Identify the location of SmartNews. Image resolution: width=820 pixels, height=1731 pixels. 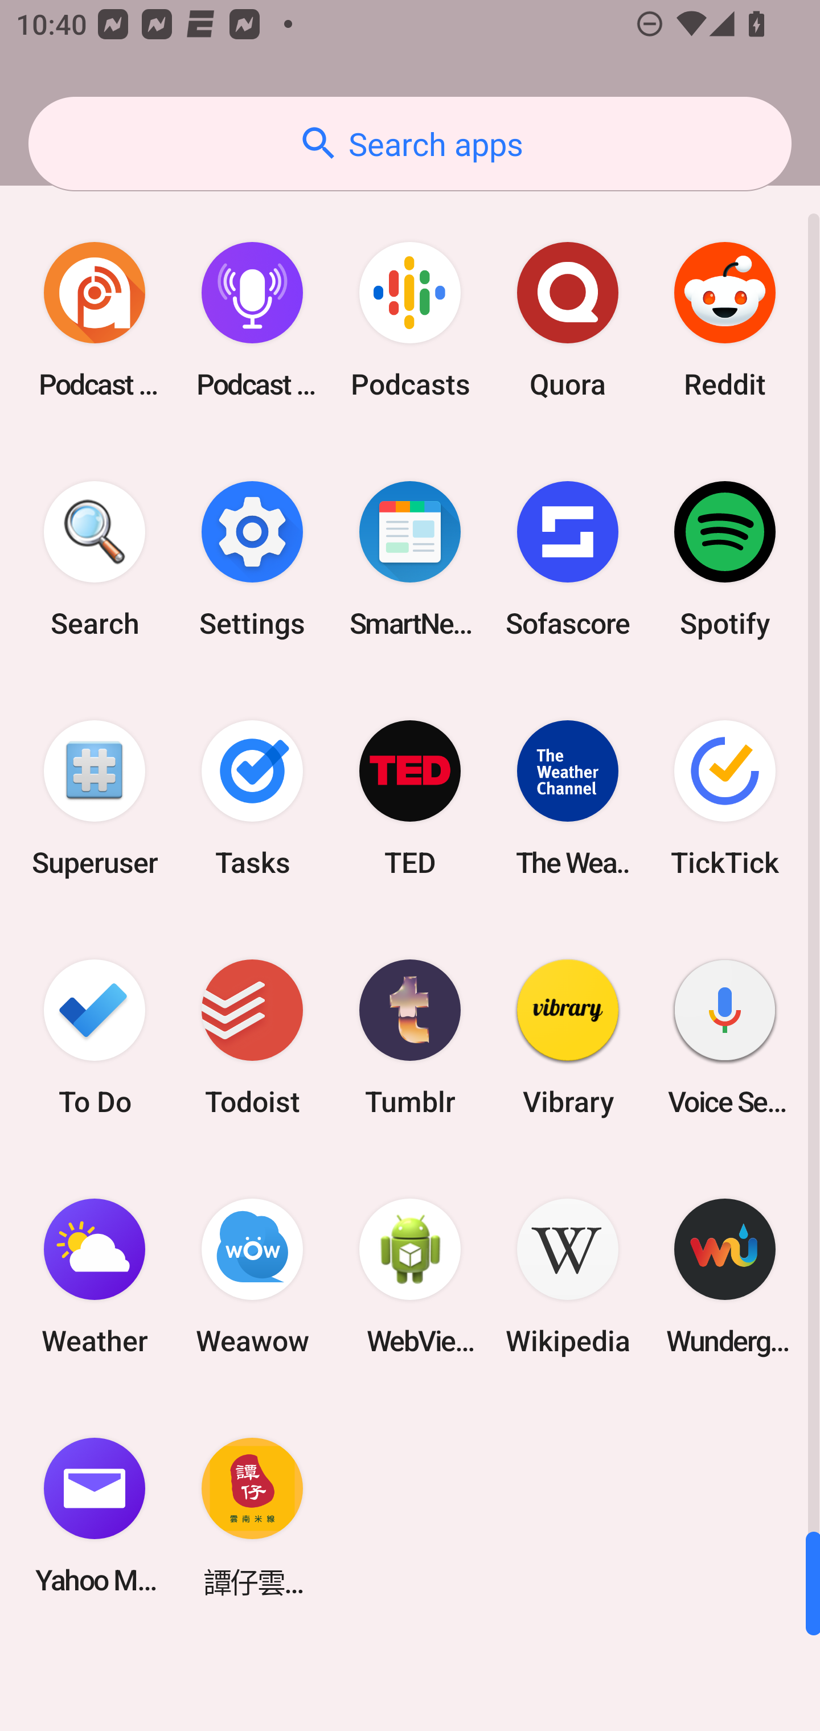
(410, 559).